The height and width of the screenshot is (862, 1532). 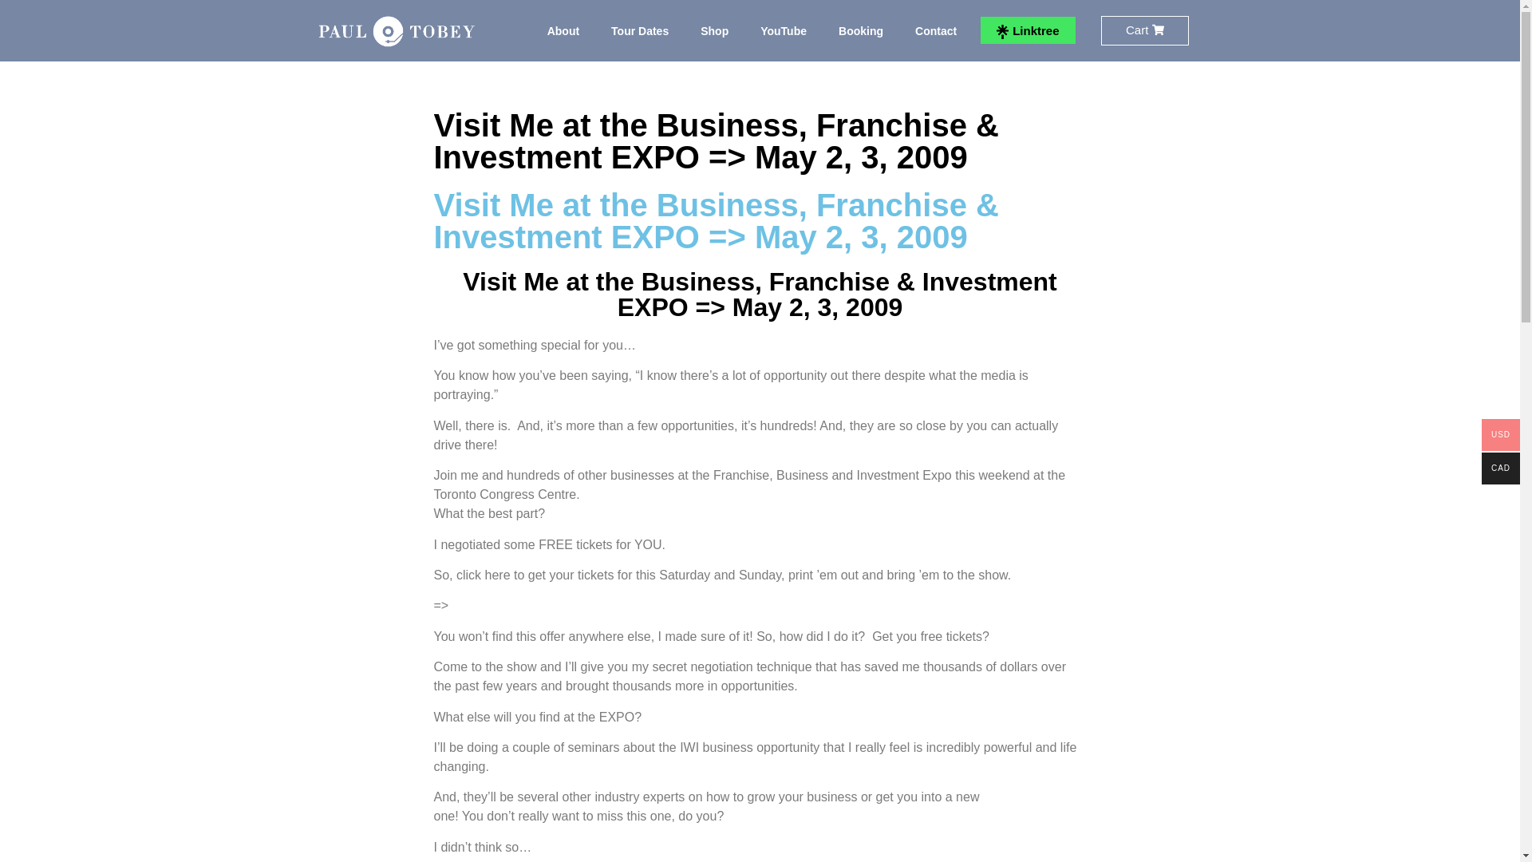 What do you see at coordinates (784, 30) in the screenshot?
I see `YouTube` at bounding box center [784, 30].